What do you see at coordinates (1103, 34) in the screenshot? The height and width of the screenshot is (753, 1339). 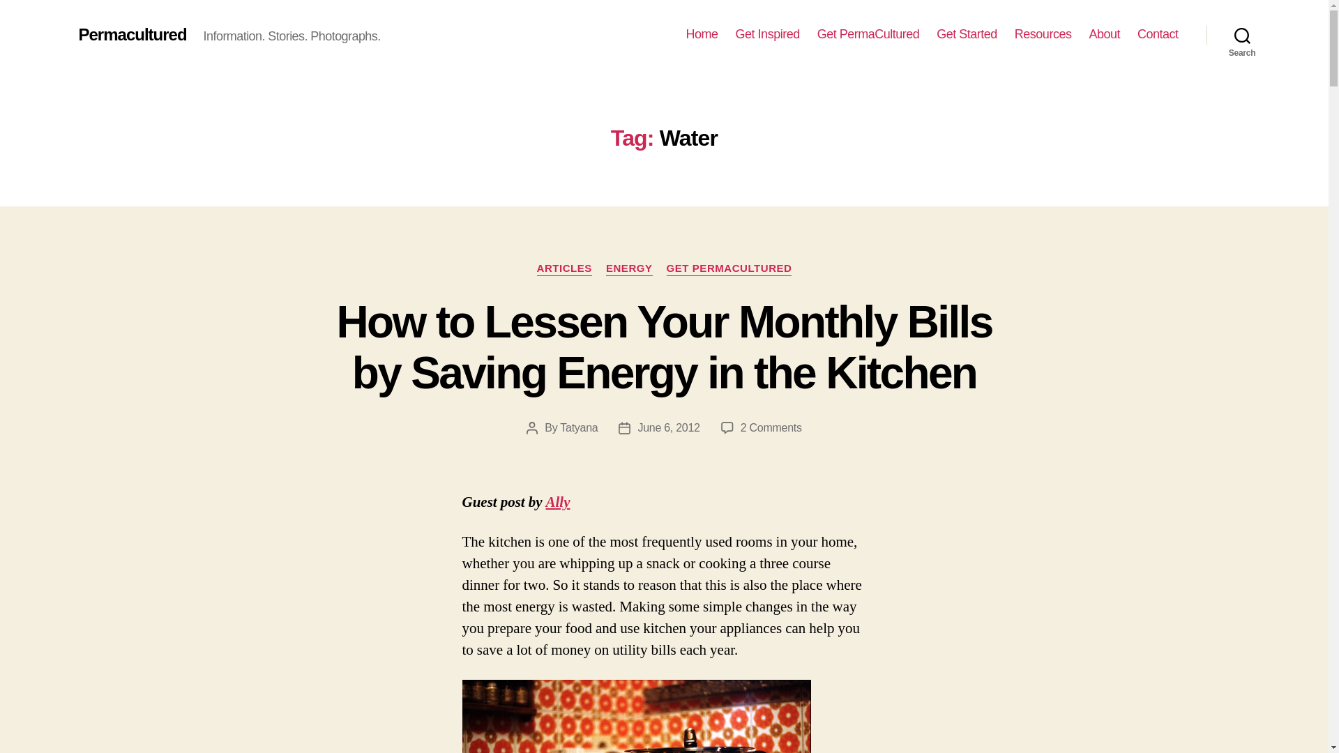 I see `About` at bounding box center [1103, 34].